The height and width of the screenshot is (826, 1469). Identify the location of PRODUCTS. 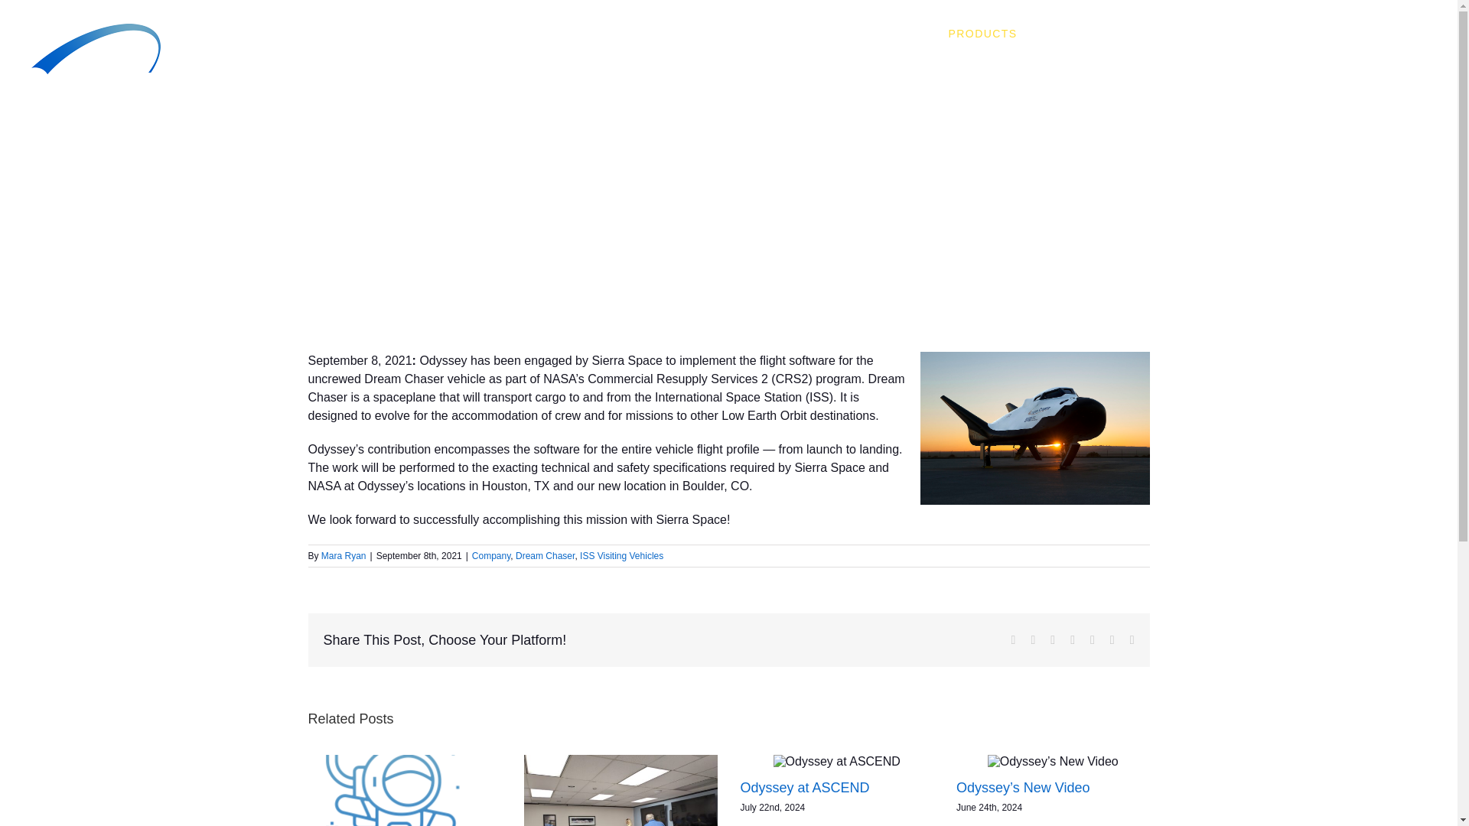
(983, 32).